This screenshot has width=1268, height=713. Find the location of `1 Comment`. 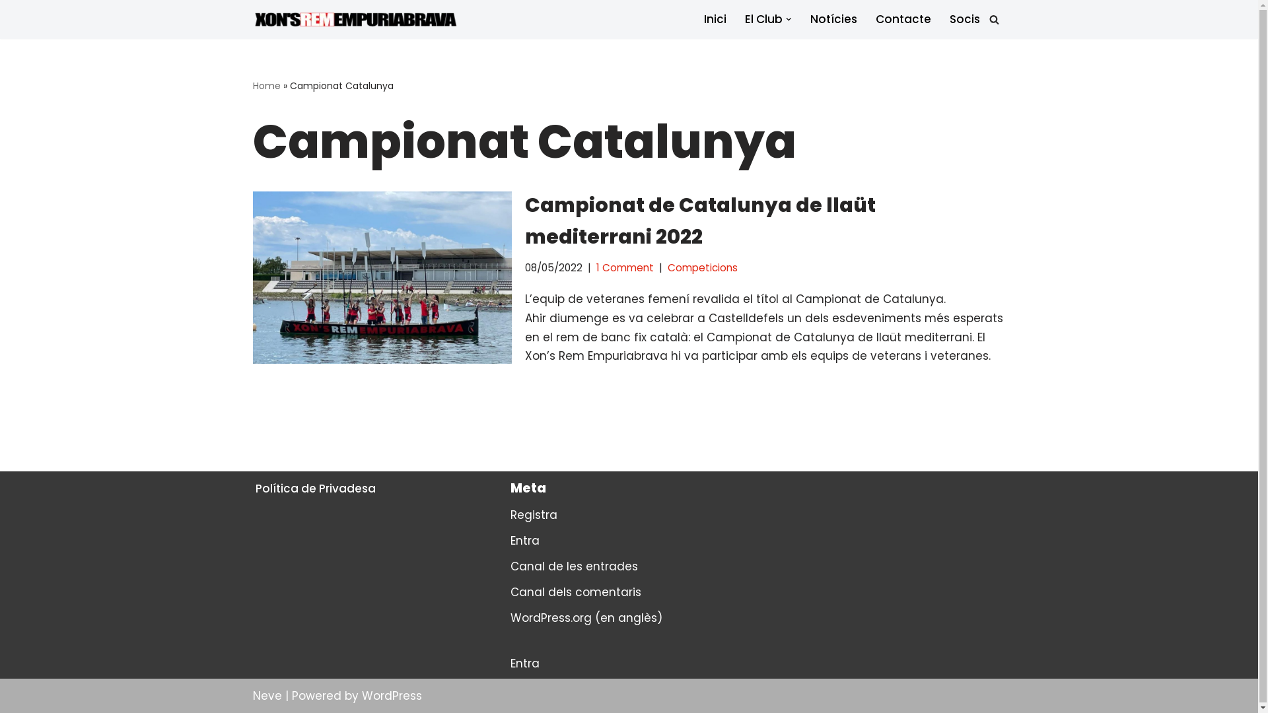

1 Comment is located at coordinates (625, 268).